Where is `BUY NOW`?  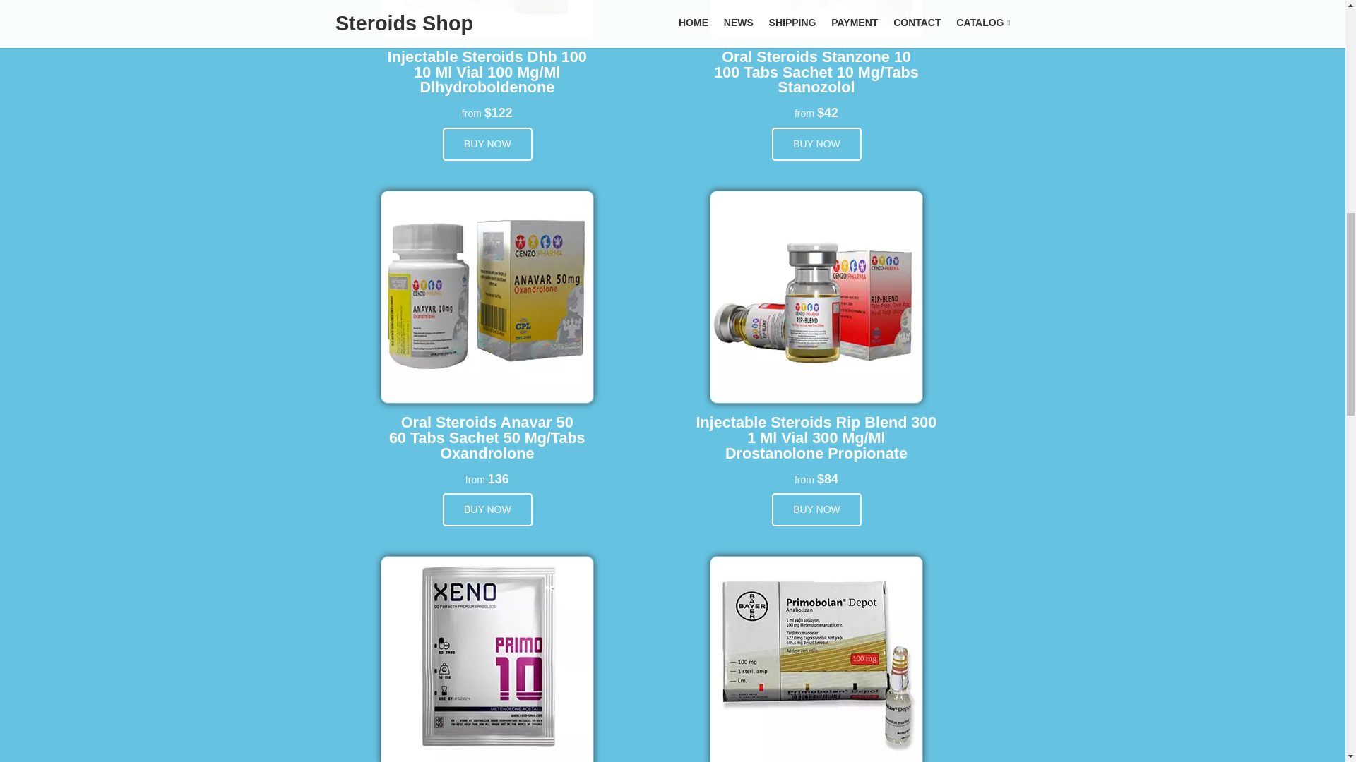
BUY NOW is located at coordinates (487, 144).